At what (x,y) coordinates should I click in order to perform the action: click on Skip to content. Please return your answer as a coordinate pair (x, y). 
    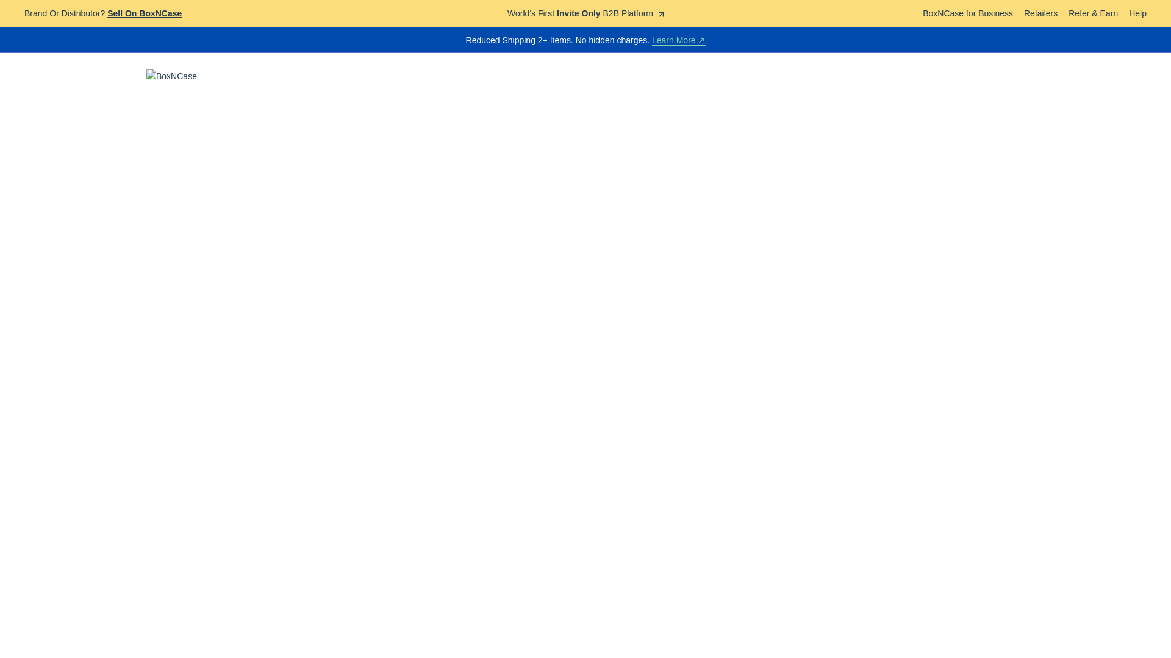
    Looking at the image, I should click on (6, 2).